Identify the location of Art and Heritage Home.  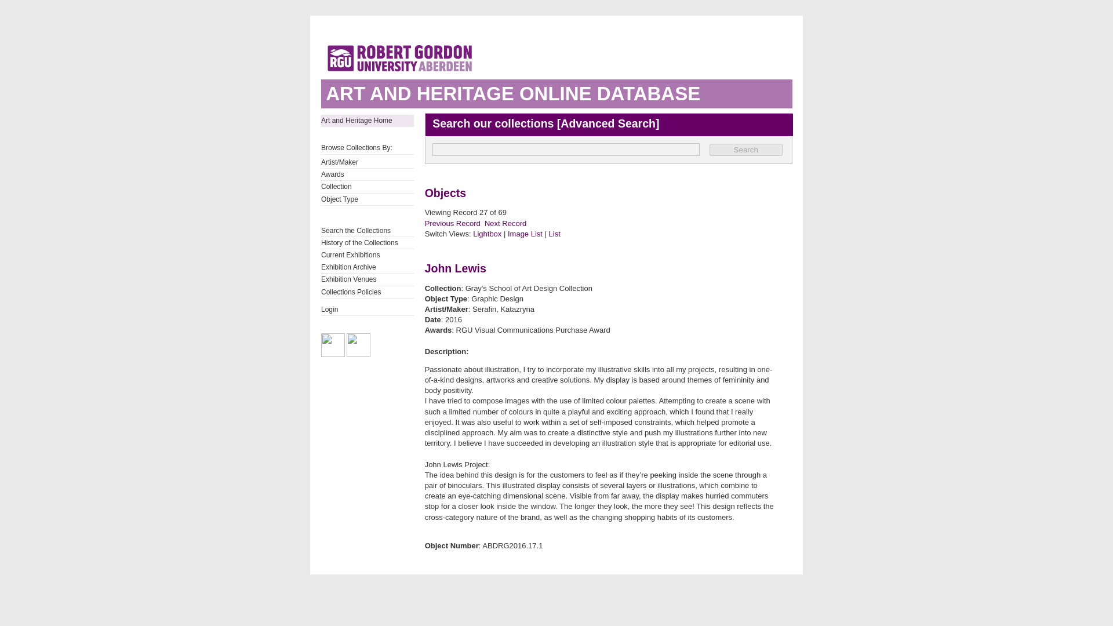
(368, 121).